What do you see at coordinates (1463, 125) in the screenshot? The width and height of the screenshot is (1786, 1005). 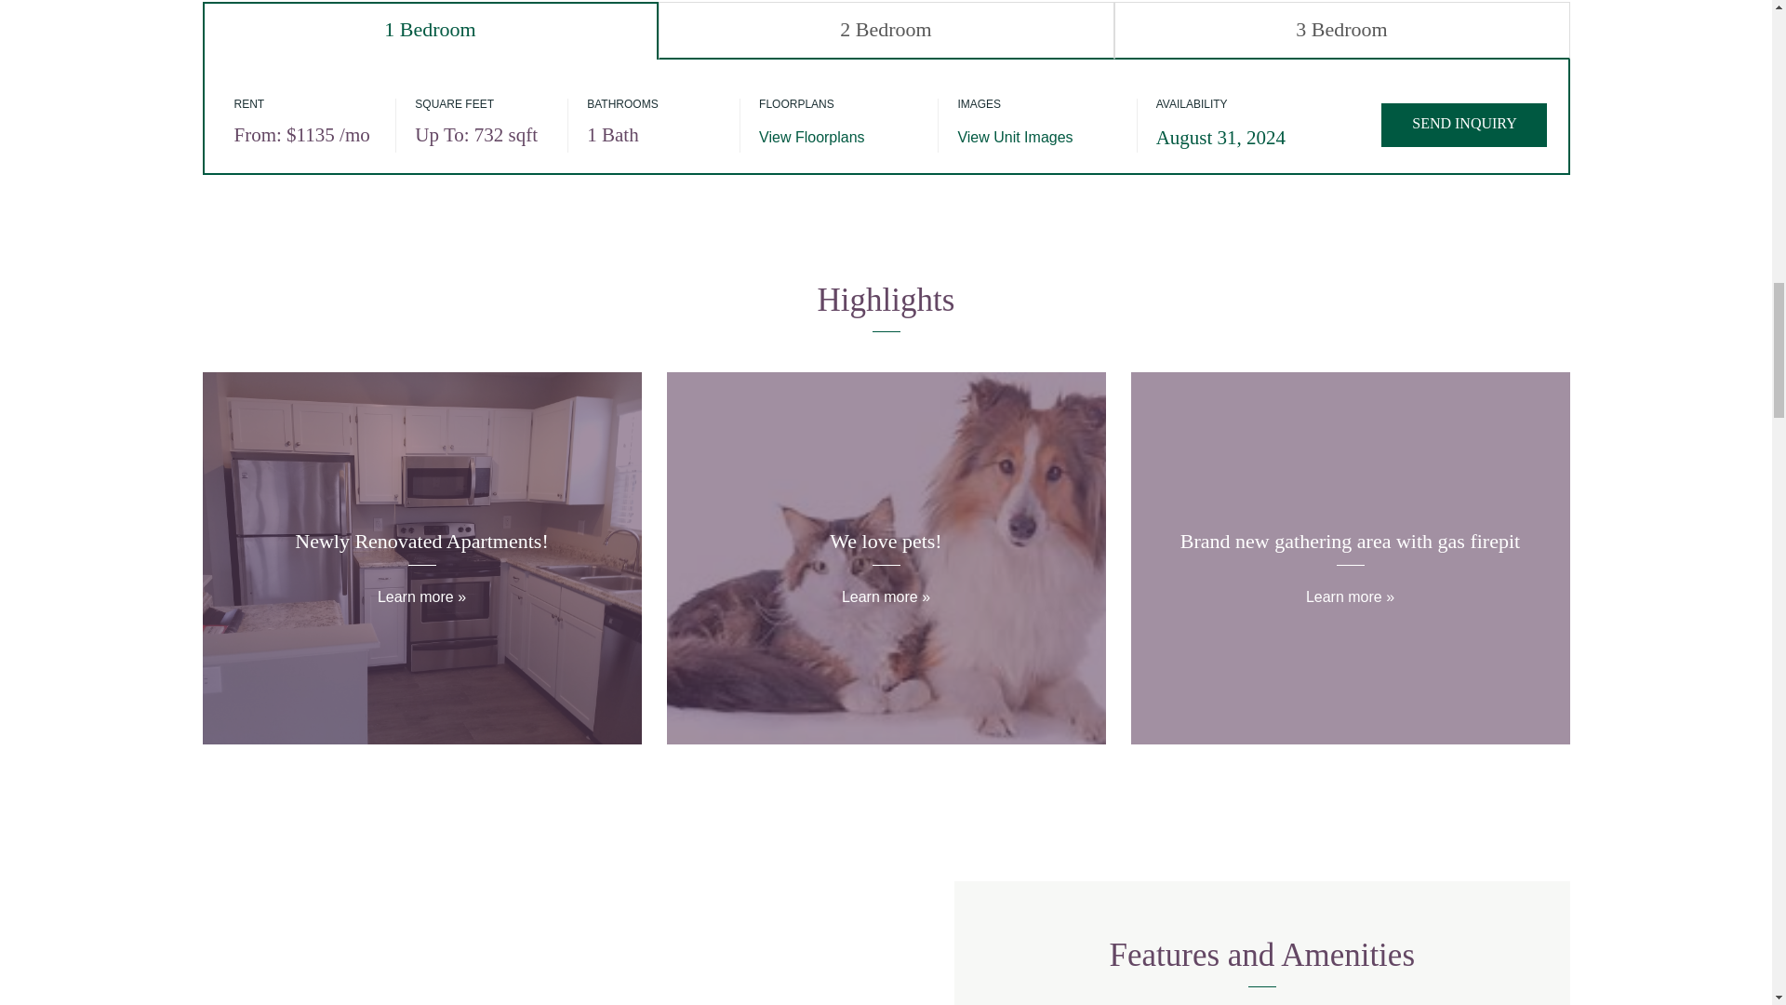 I see `SEND INQUIRY` at bounding box center [1463, 125].